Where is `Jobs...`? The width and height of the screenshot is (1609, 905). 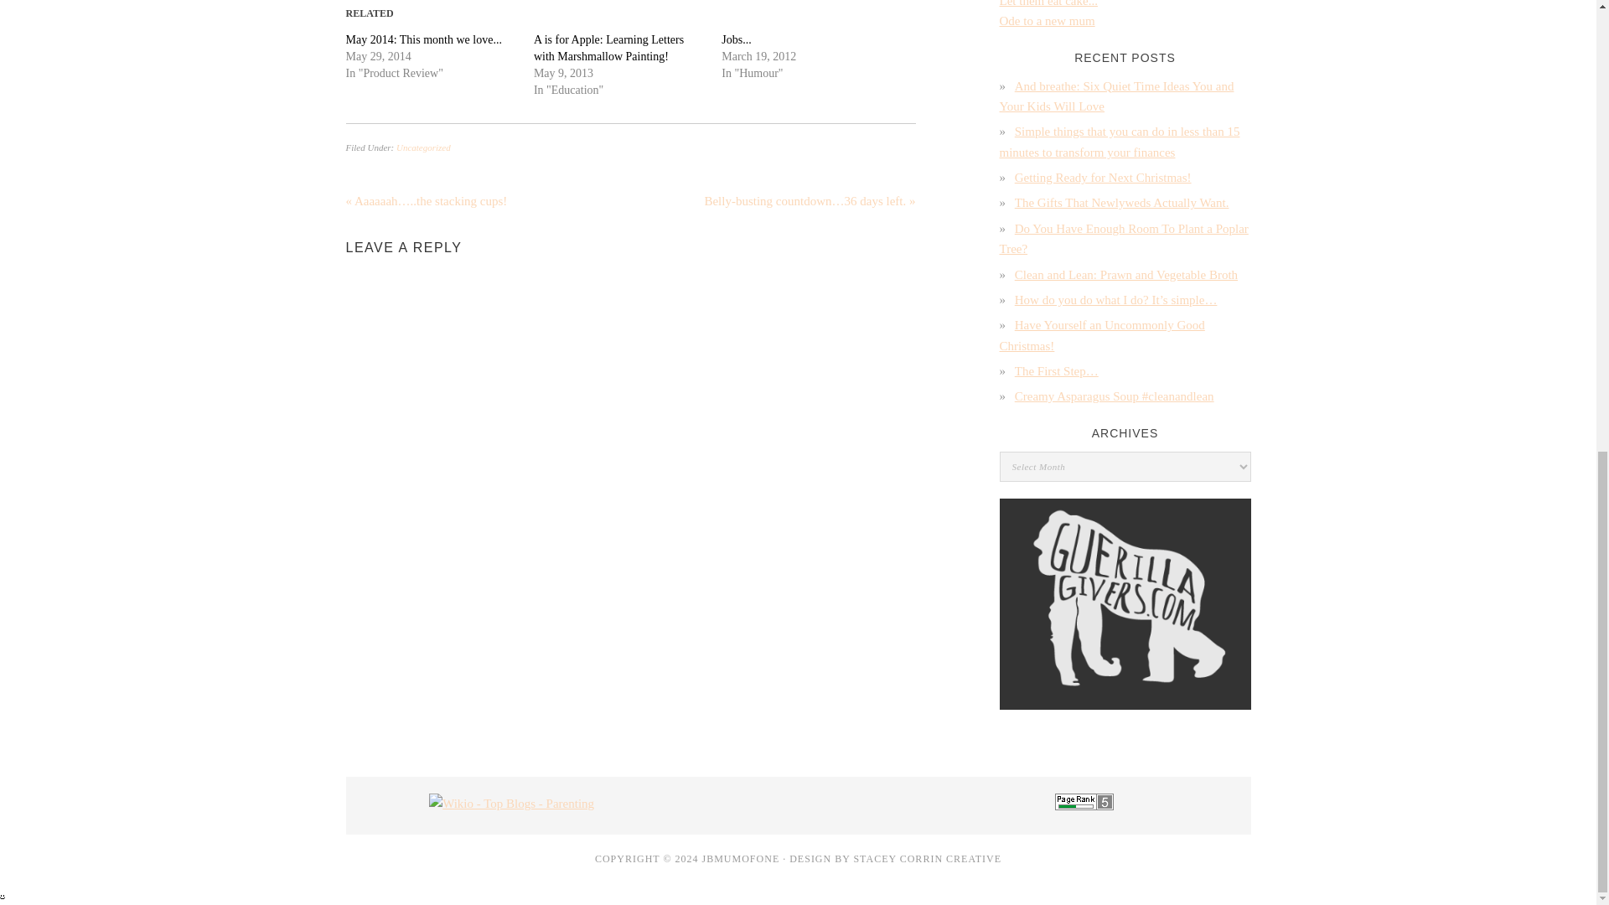
Jobs... is located at coordinates (736, 39).